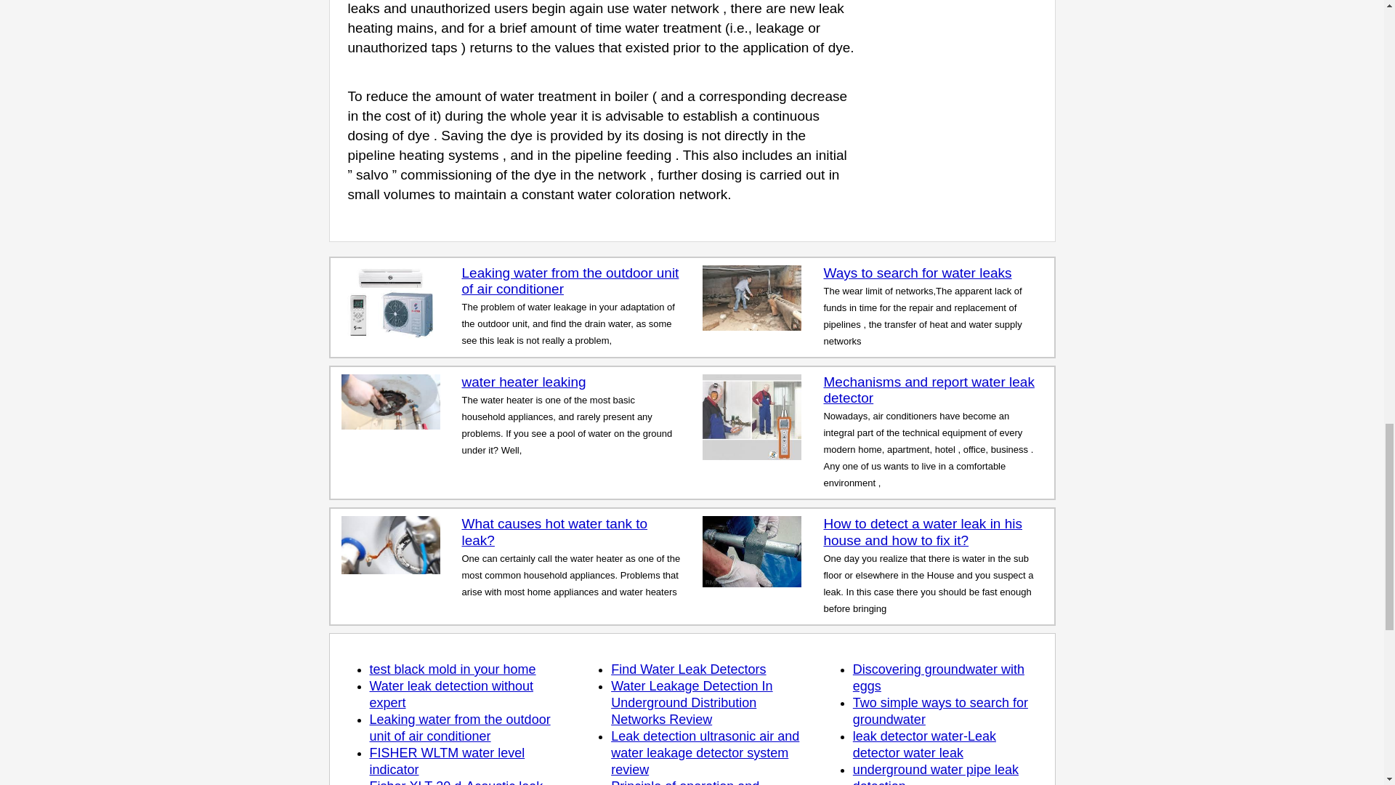  Describe the element at coordinates (555, 531) in the screenshot. I see `What causes hot water tank to leak?` at that location.